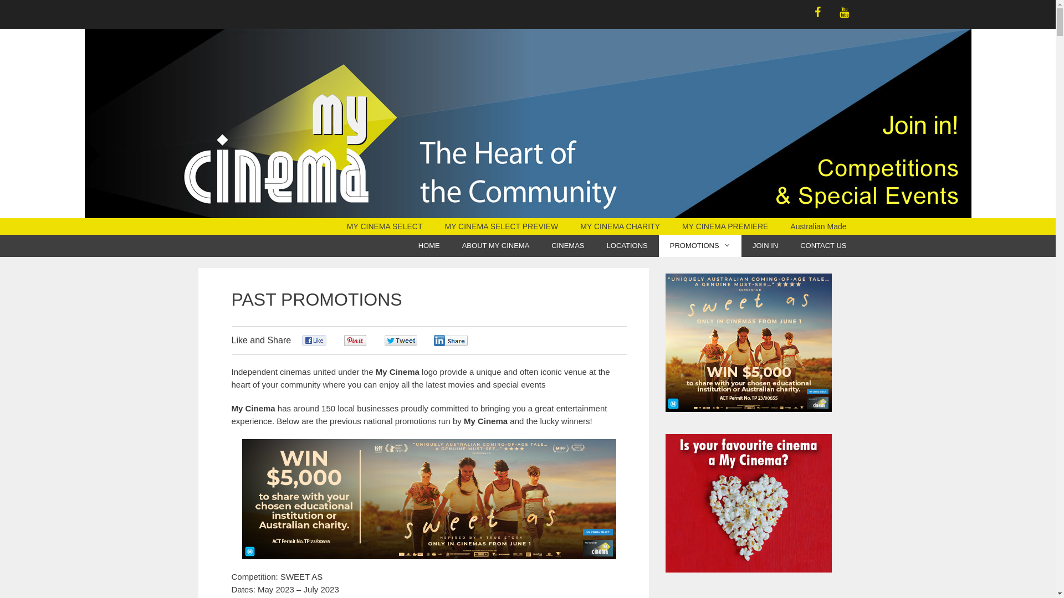 The height and width of the screenshot is (598, 1064). I want to click on MY CINEMA PREMIERE, so click(725, 226).